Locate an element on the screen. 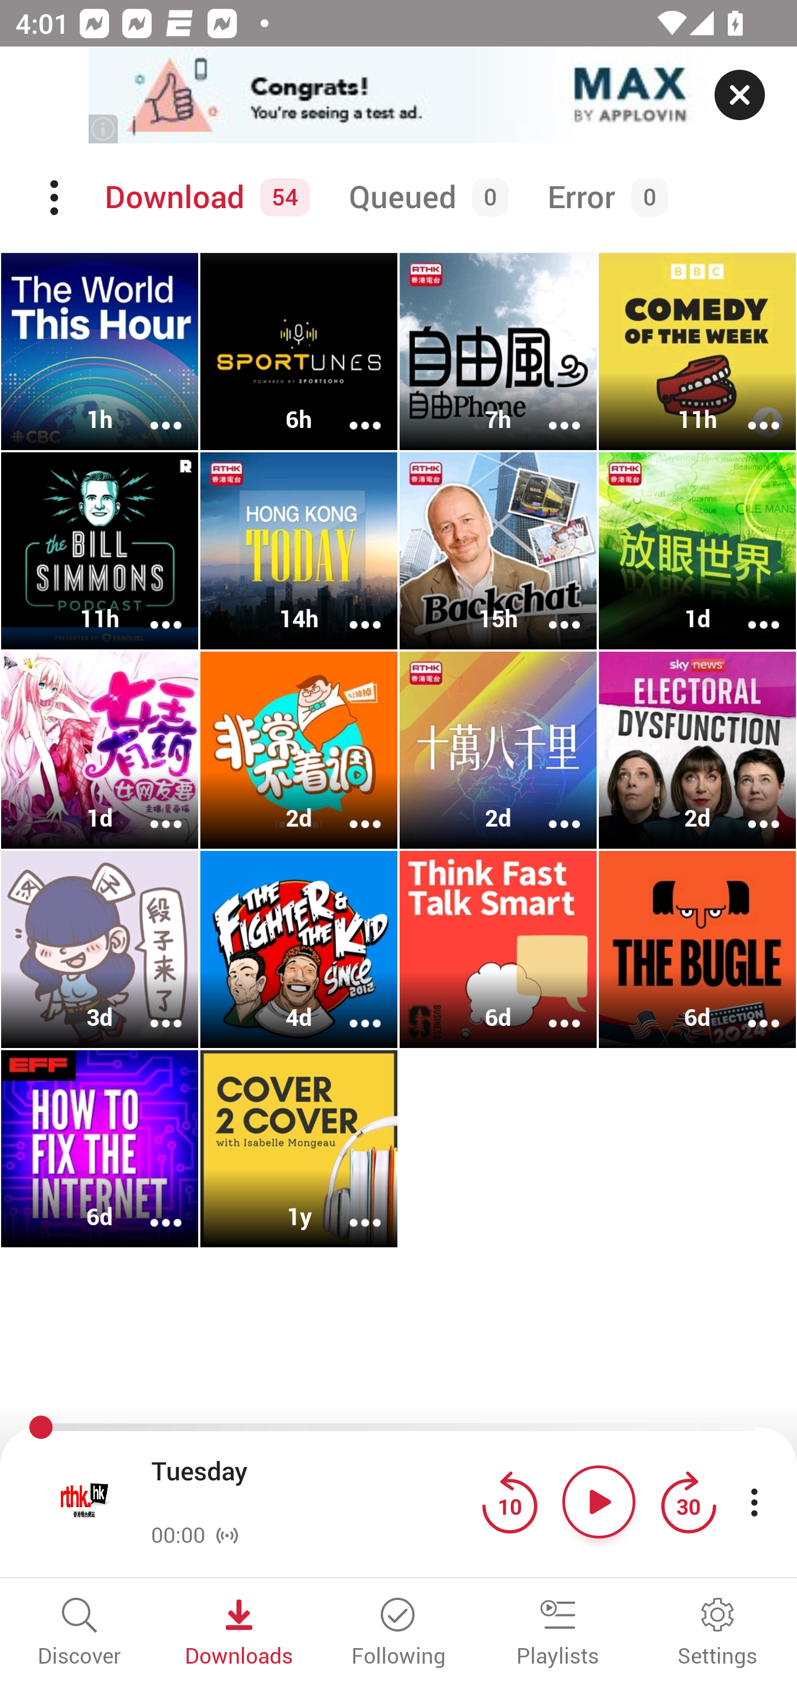  (i) is located at coordinates (104, 128).